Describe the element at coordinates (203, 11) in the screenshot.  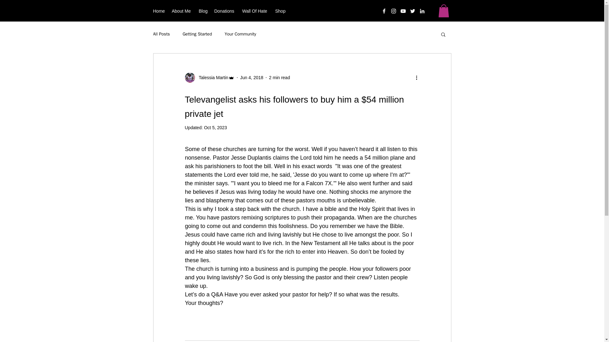
I see `Blog` at that location.